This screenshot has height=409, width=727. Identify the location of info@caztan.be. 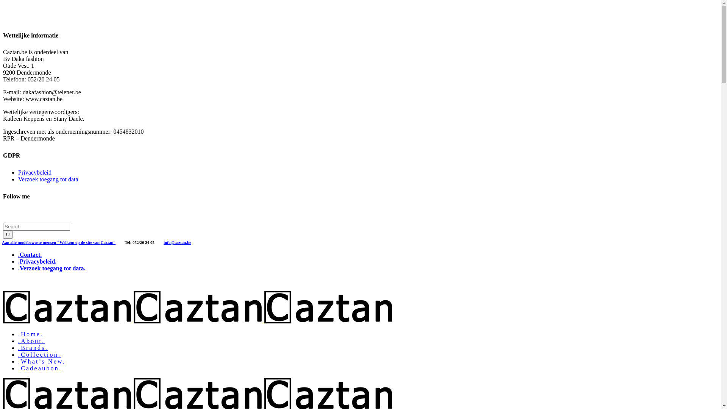
(177, 242).